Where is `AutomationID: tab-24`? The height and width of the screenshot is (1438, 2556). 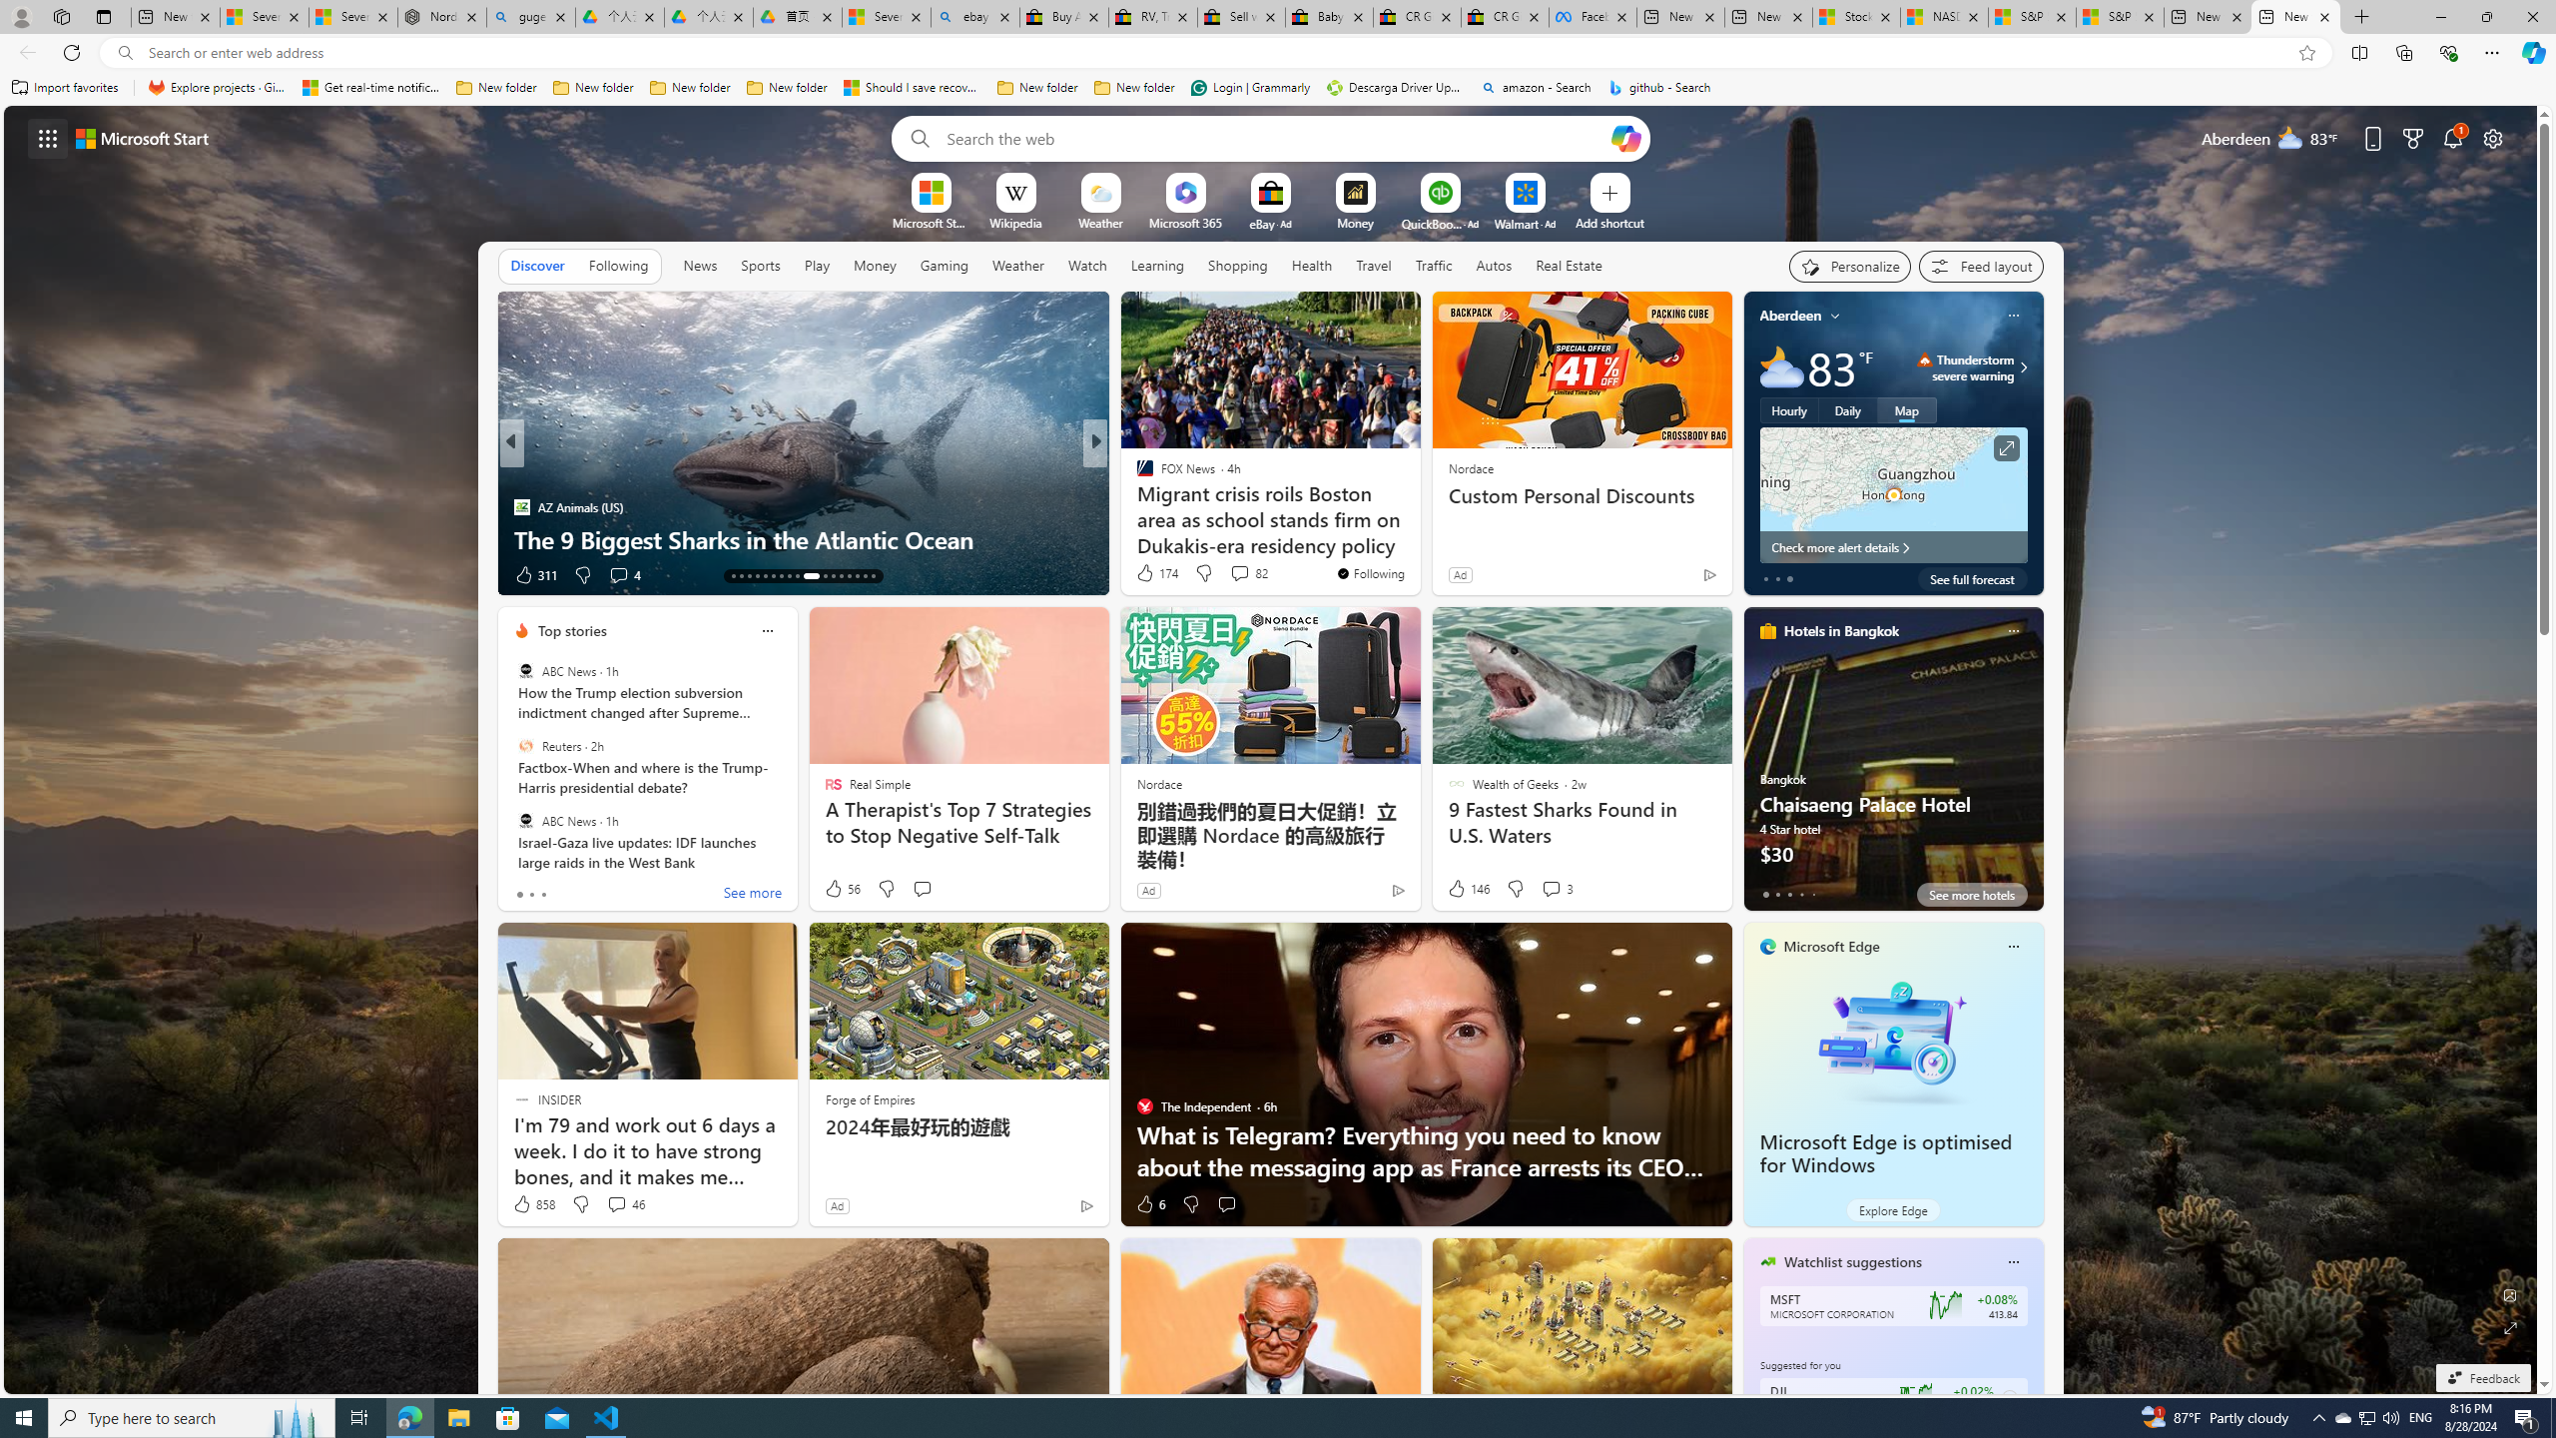 AutomationID: tab-24 is located at coordinates (833, 576).